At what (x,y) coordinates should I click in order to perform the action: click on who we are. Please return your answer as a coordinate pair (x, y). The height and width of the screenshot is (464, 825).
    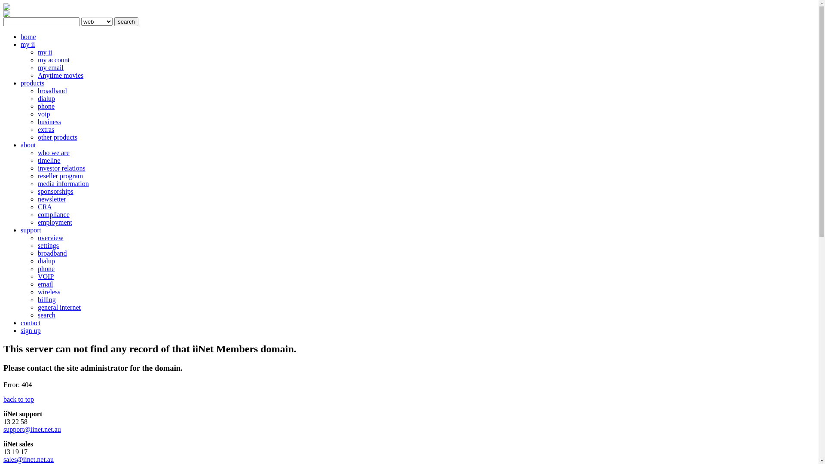
    Looking at the image, I should click on (54, 153).